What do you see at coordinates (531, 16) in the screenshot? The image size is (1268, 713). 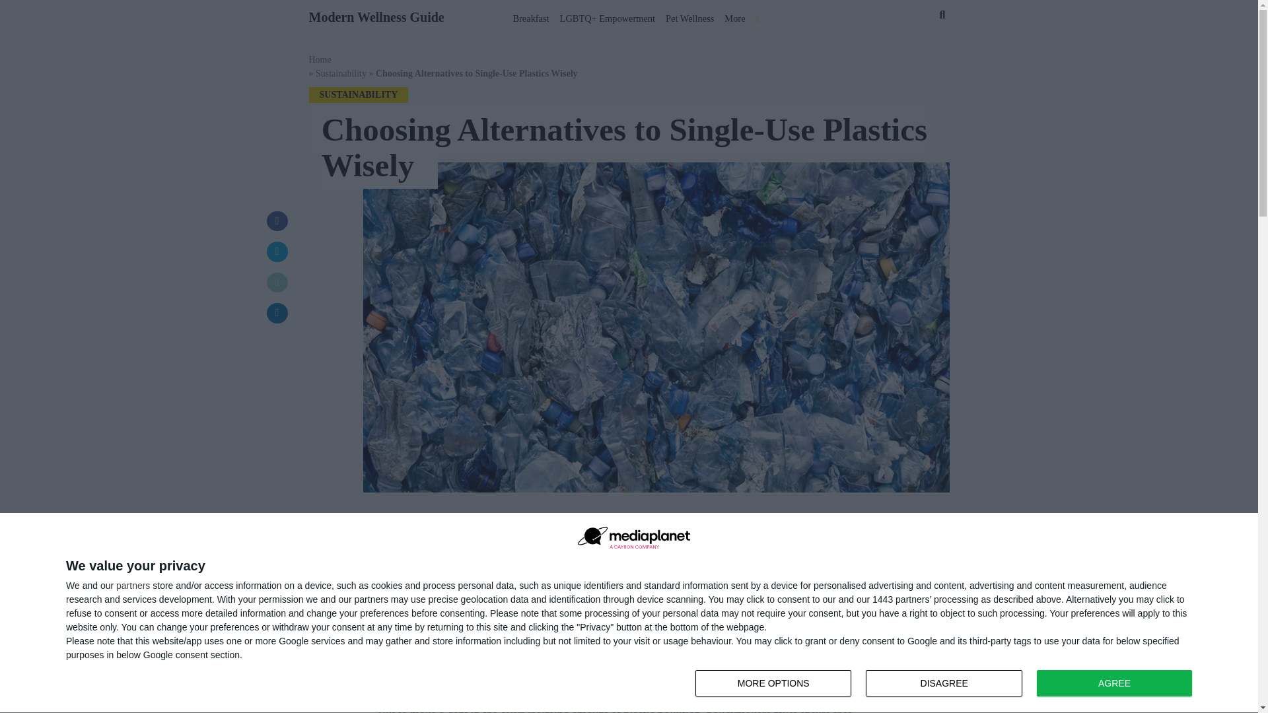 I see `Breakfast` at bounding box center [531, 16].